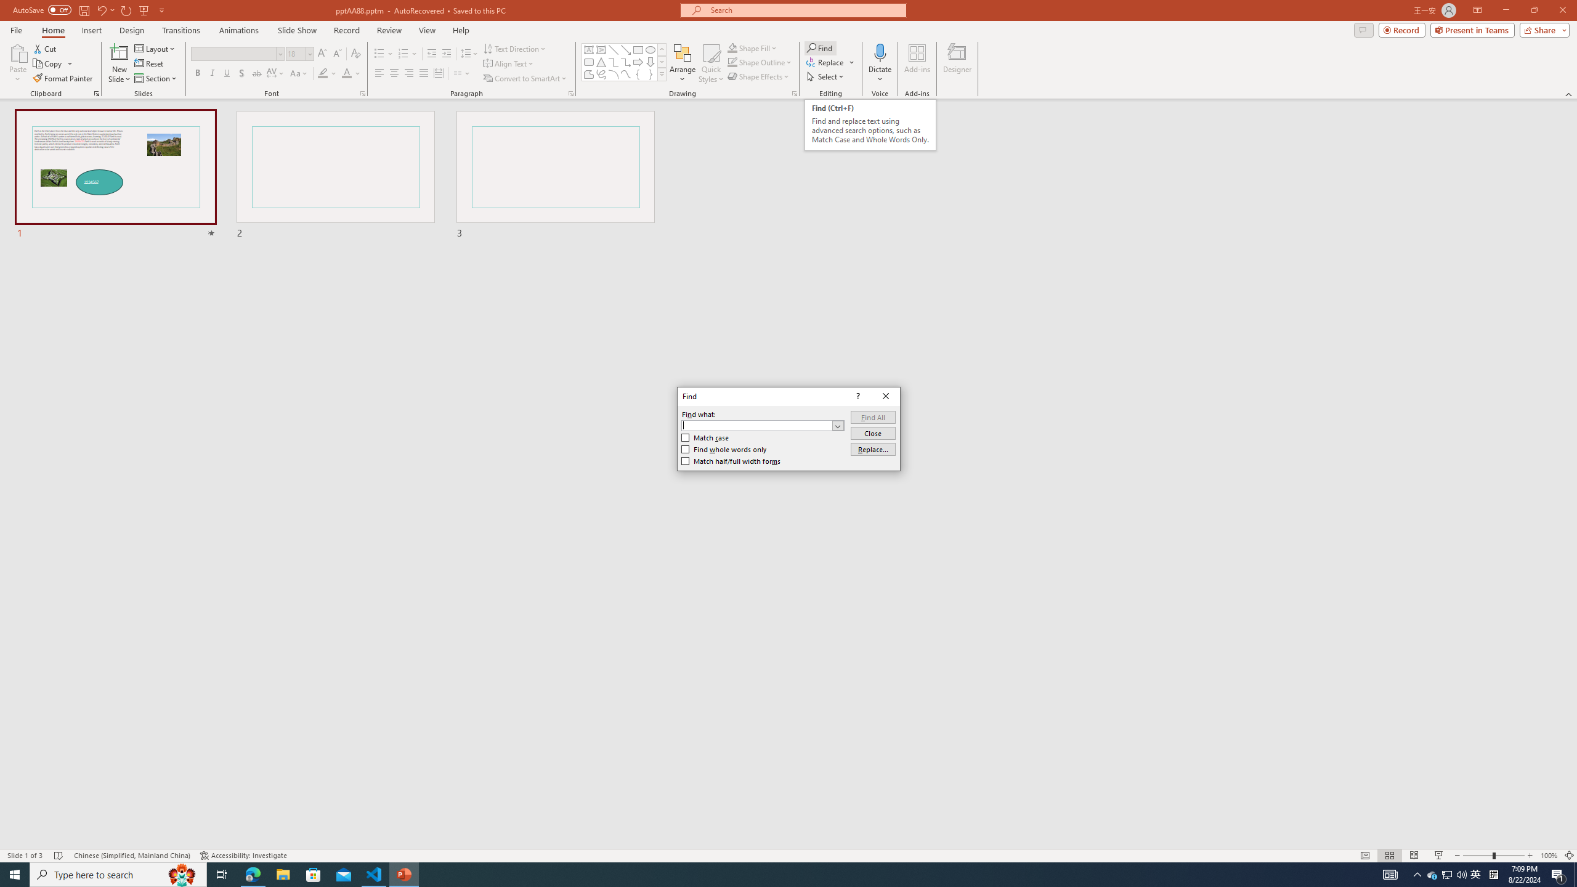 The image size is (1577, 887). What do you see at coordinates (759, 875) in the screenshot?
I see `Running applications` at bounding box center [759, 875].